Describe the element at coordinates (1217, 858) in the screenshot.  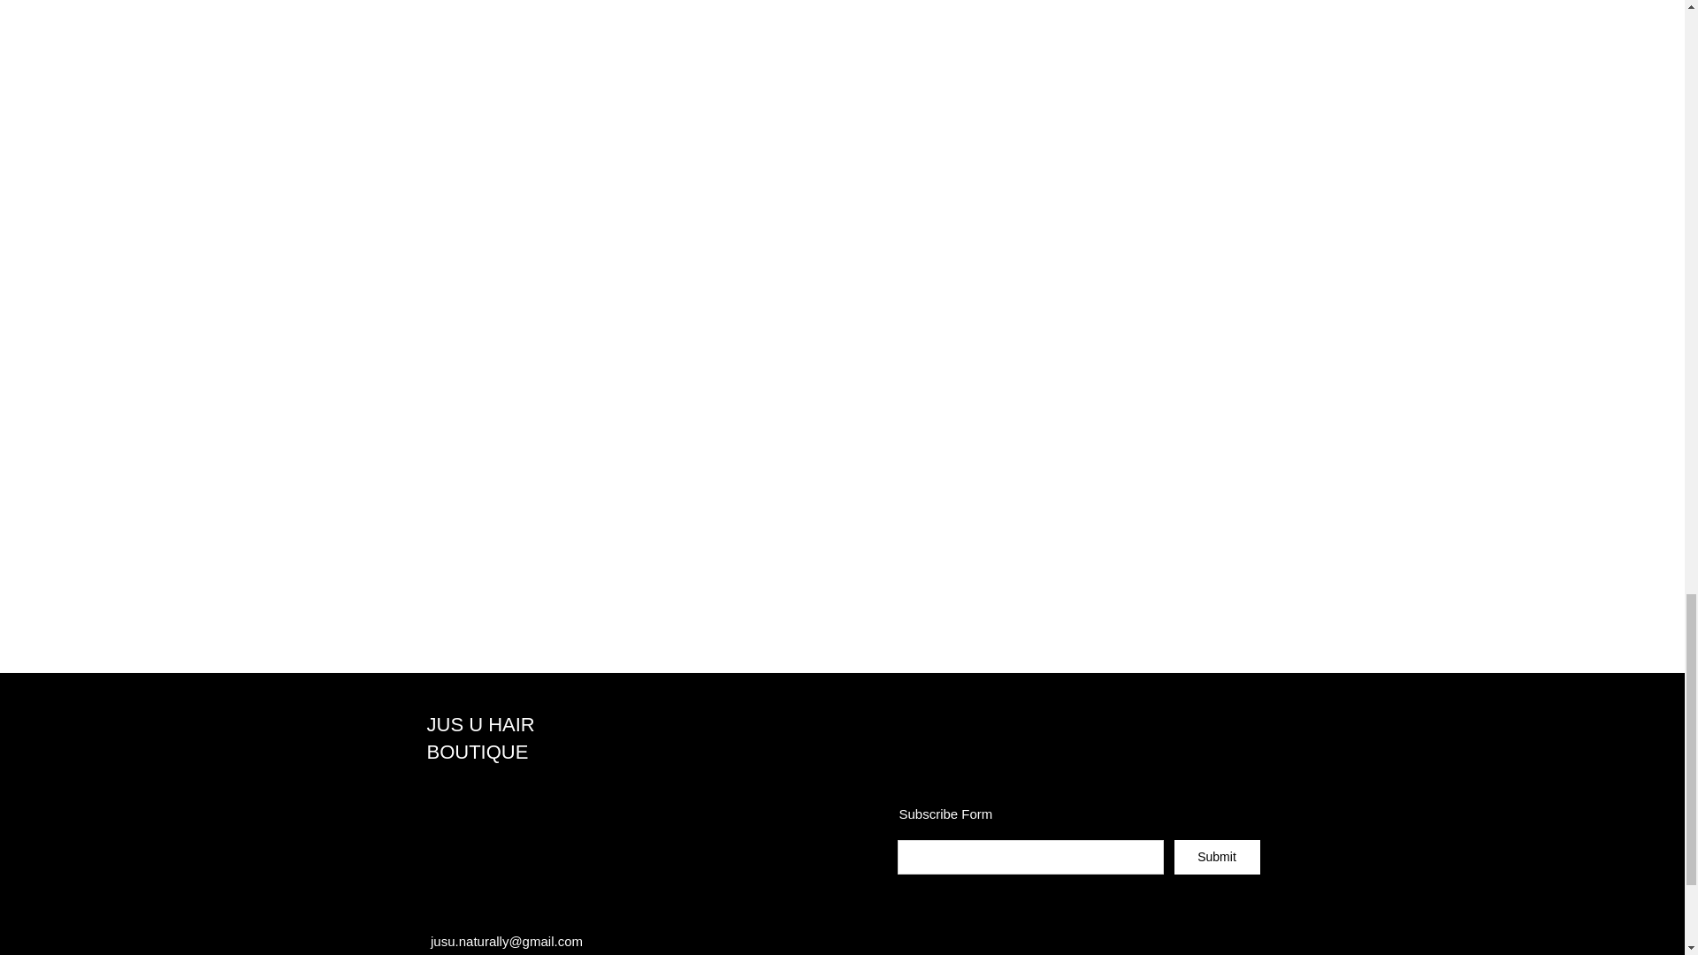
I see `Submit` at that location.